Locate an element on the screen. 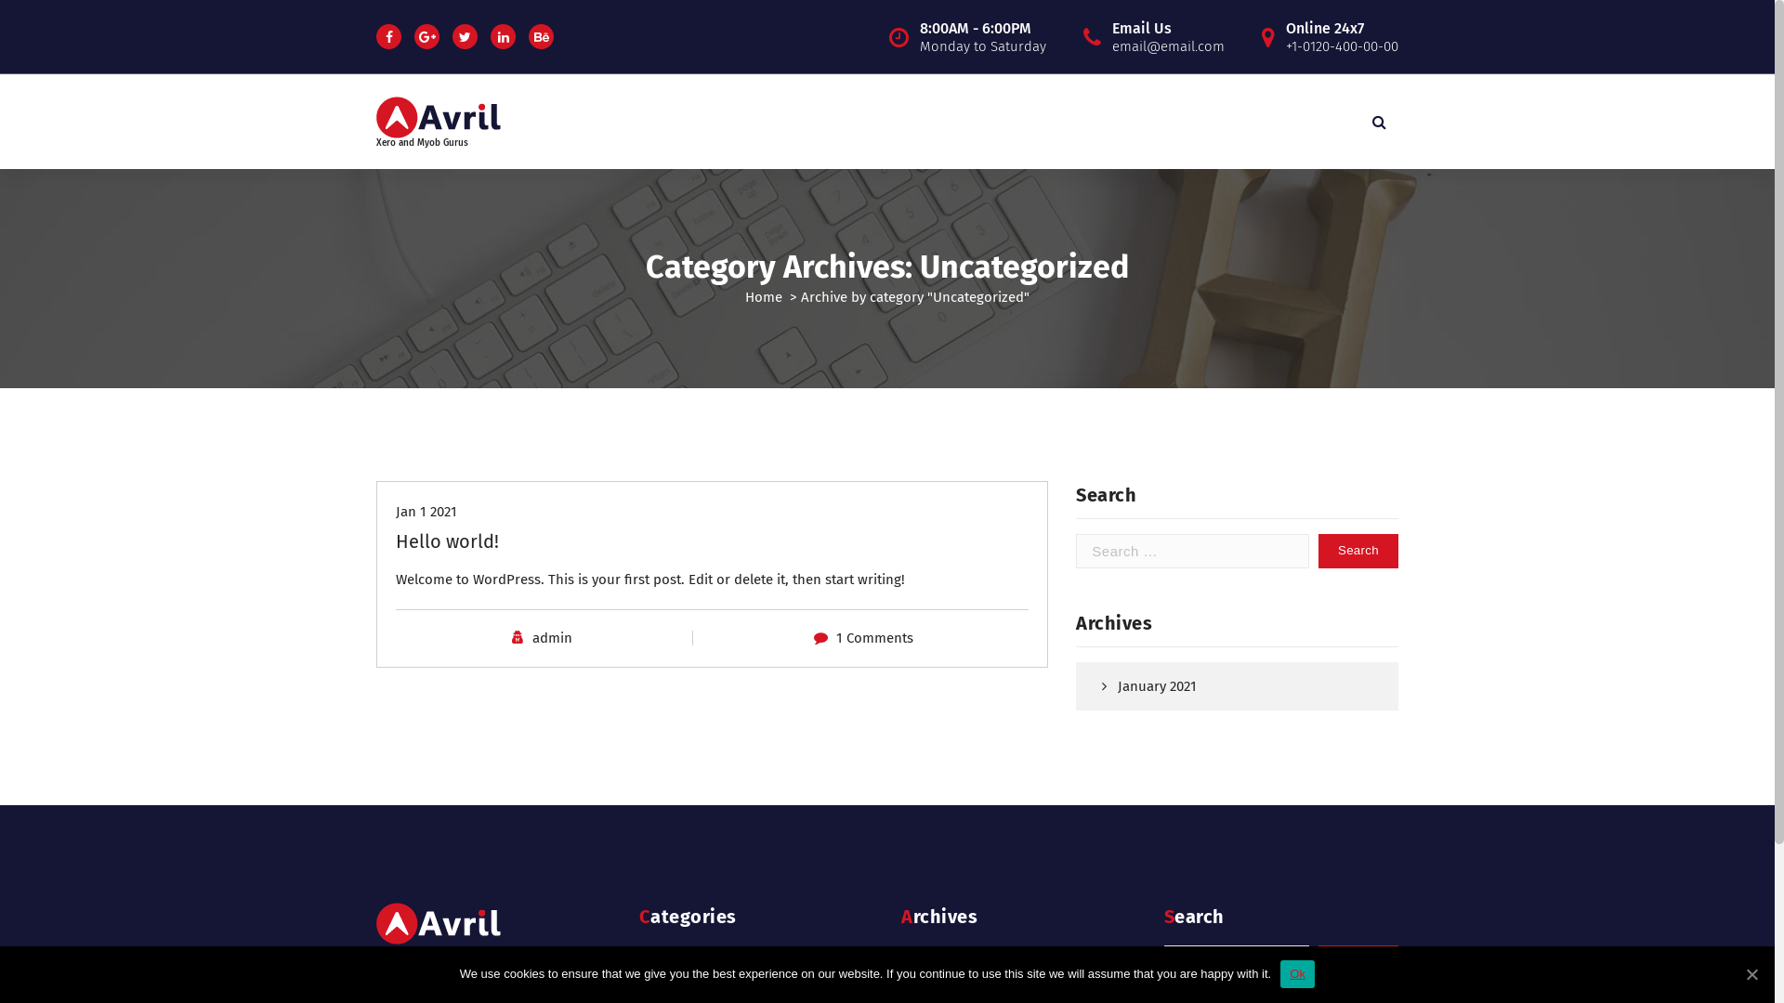 The width and height of the screenshot is (1784, 1003). Uncategorized is located at coordinates (750, 956).